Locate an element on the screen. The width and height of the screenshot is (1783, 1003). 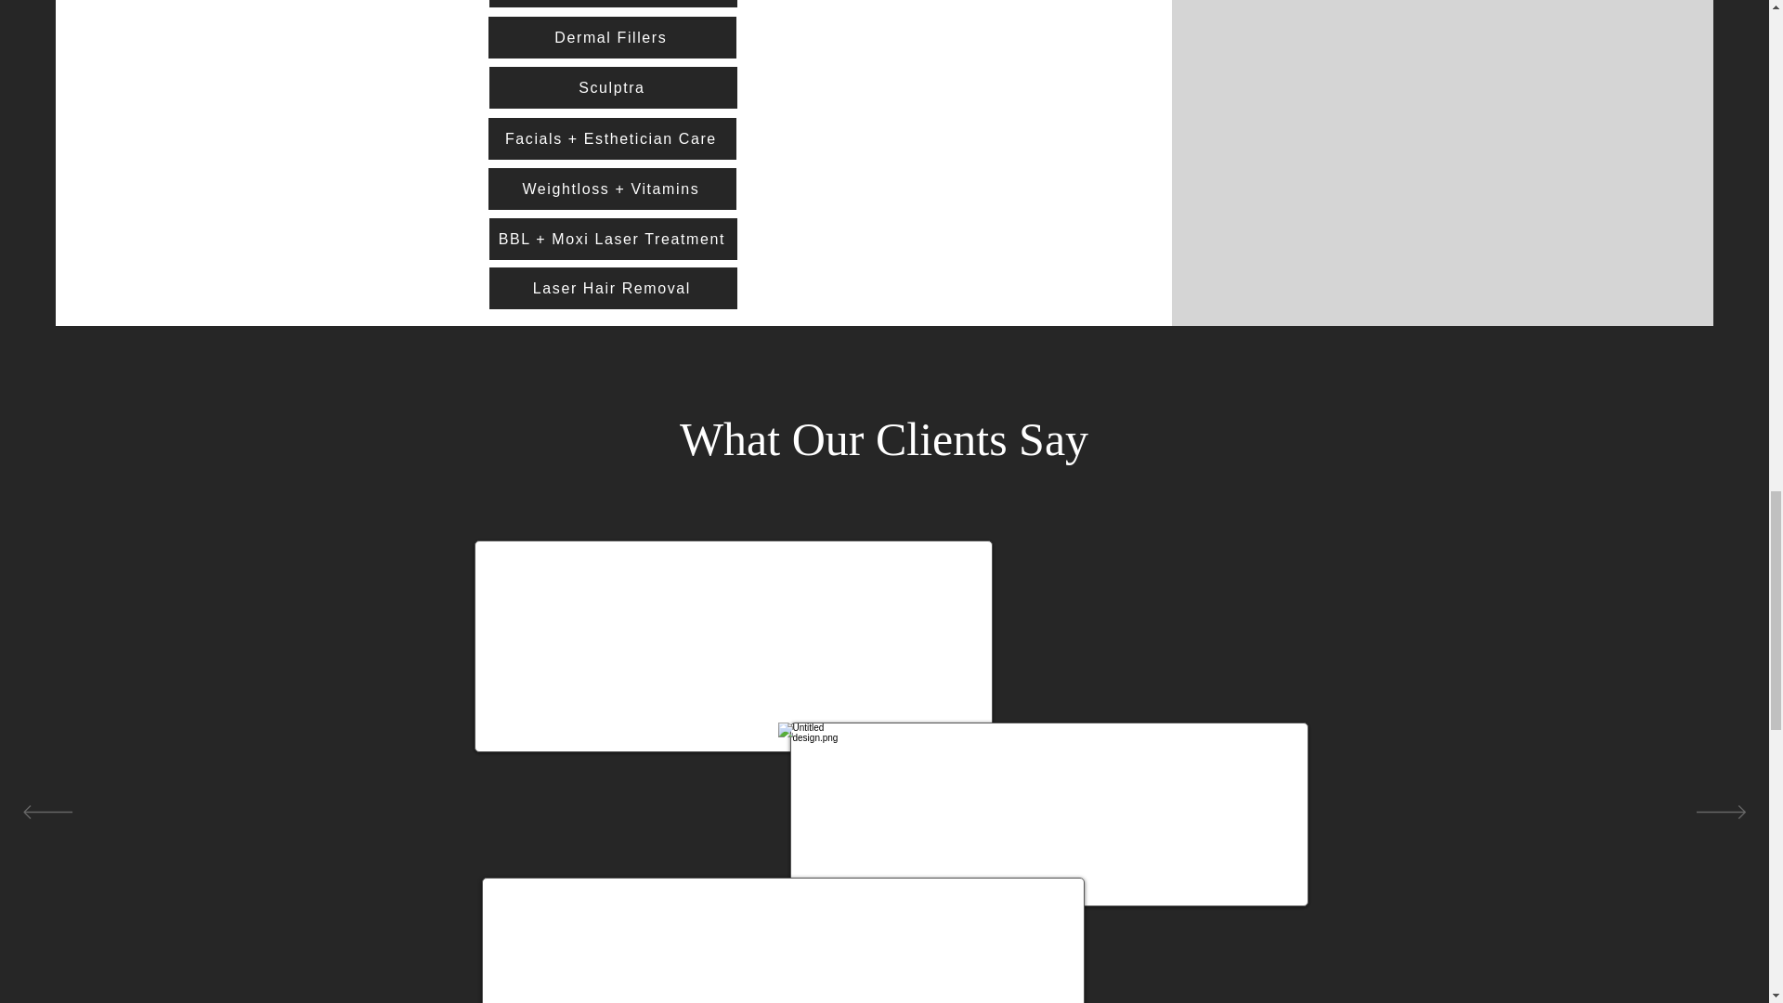
Dermal Fillers is located at coordinates (612, 37).